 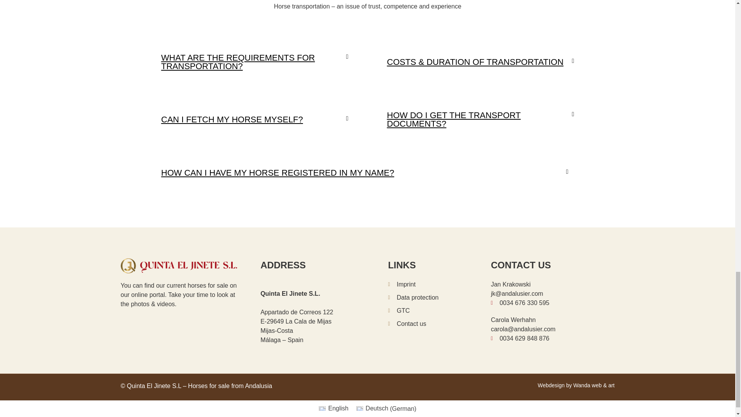 What do you see at coordinates (232, 119) in the screenshot?
I see `CAN I FETCH MY HORSE MYSELF?` at bounding box center [232, 119].